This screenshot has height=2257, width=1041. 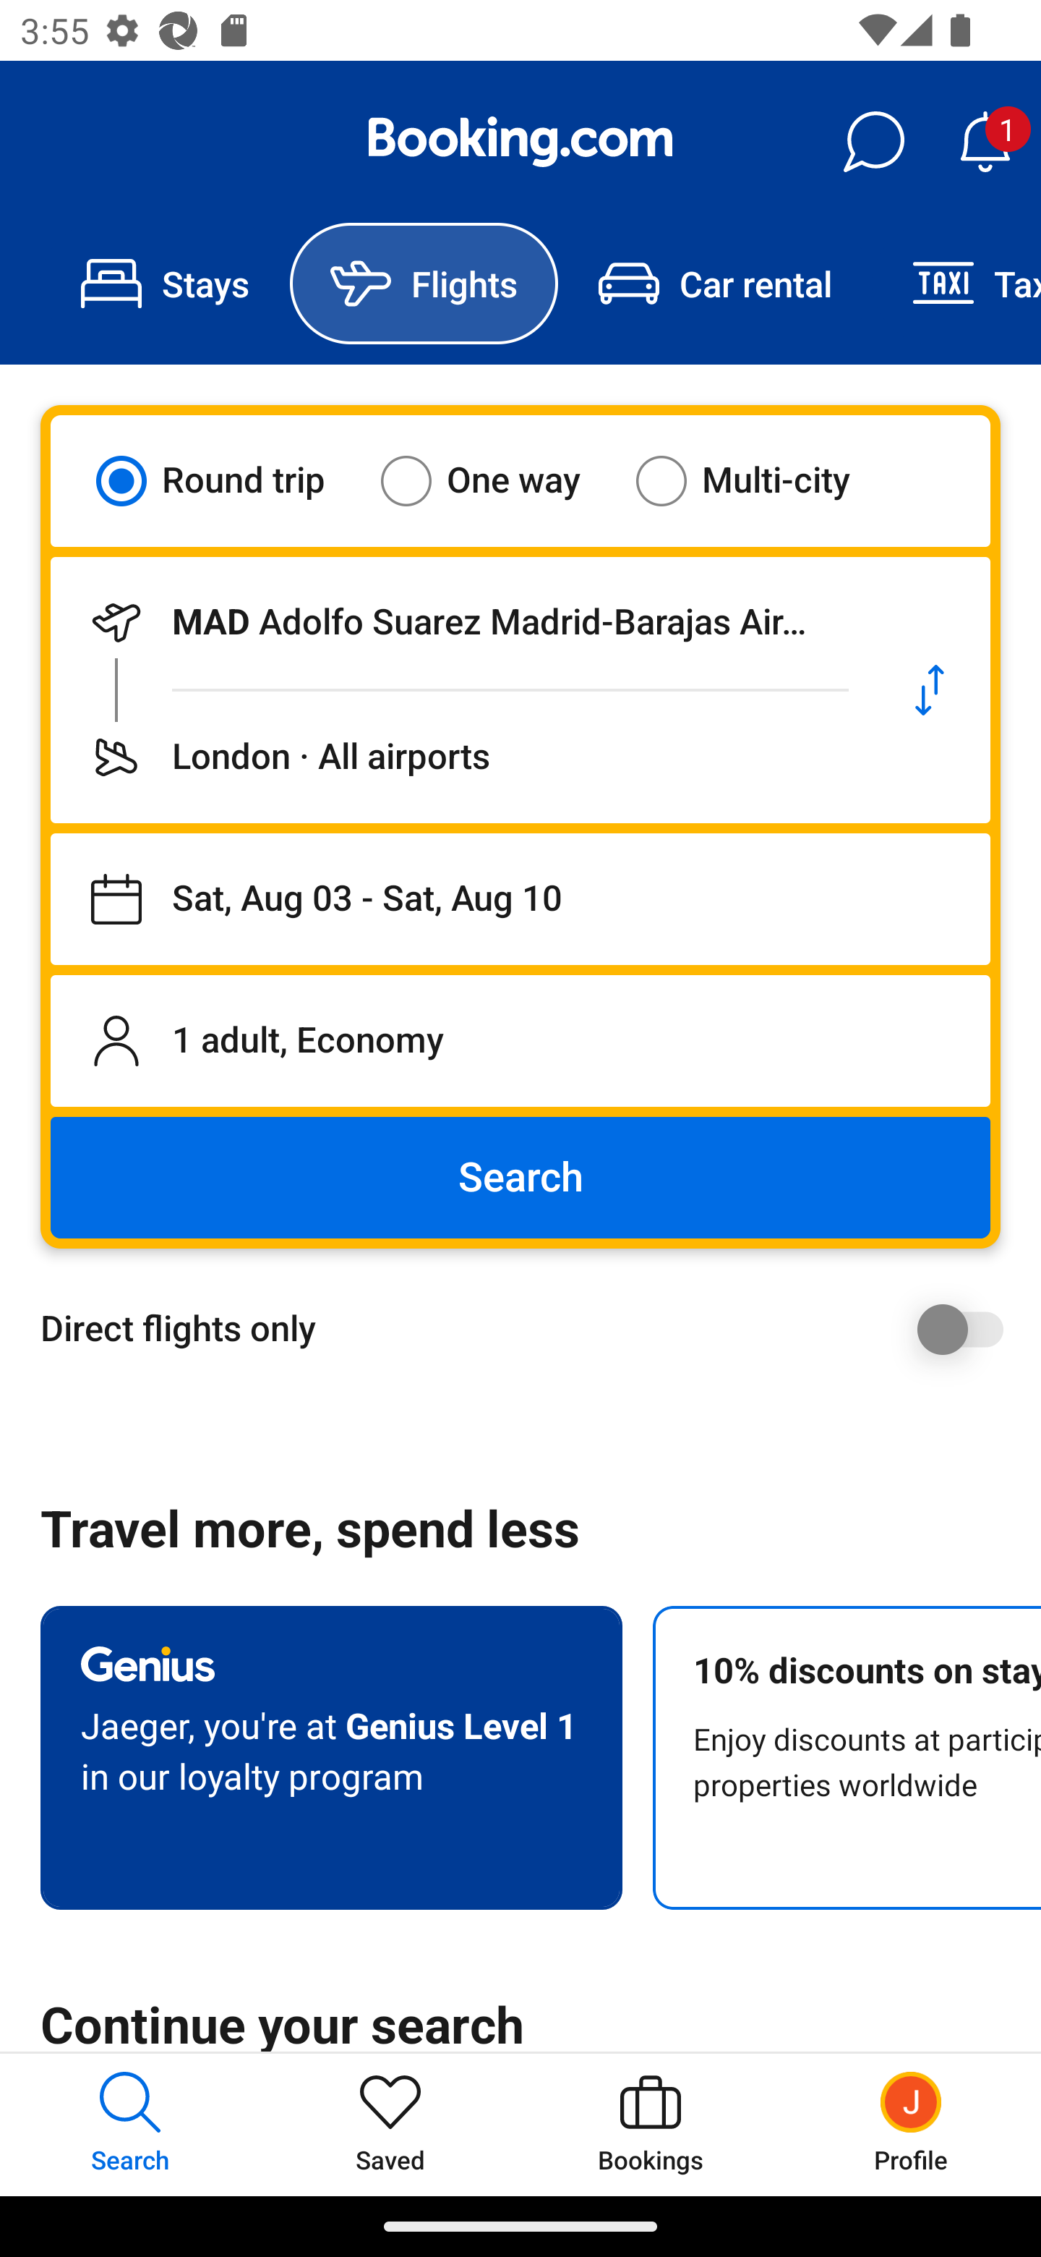 I want to click on Stays, so click(x=165, y=284).